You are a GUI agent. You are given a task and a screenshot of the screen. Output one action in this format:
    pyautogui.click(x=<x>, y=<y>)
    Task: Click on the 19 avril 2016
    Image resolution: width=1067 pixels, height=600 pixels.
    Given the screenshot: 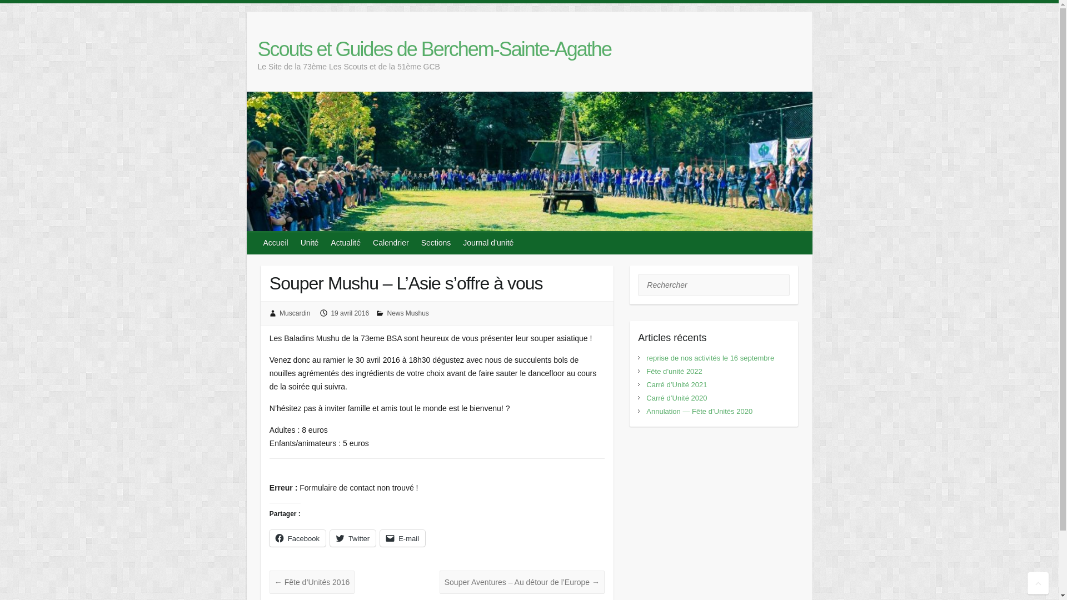 What is the action you would take?
    pyautogui.click(x=350, y=313)
    